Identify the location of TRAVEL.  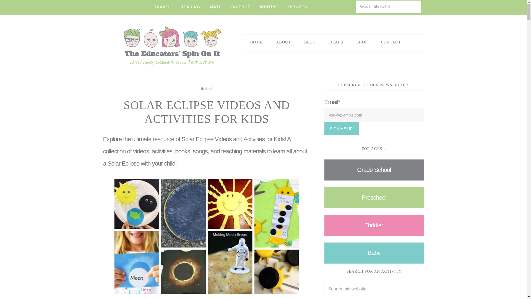
(162, 7).